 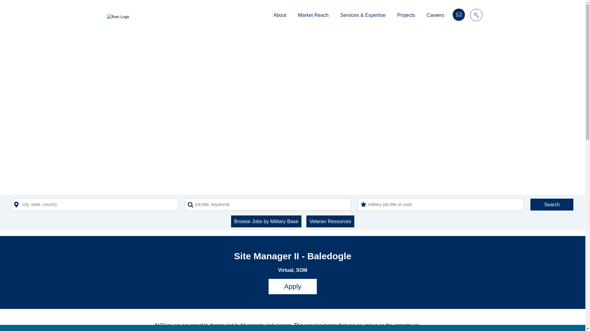 I want to click on Projects, so click(x=406, y=16).